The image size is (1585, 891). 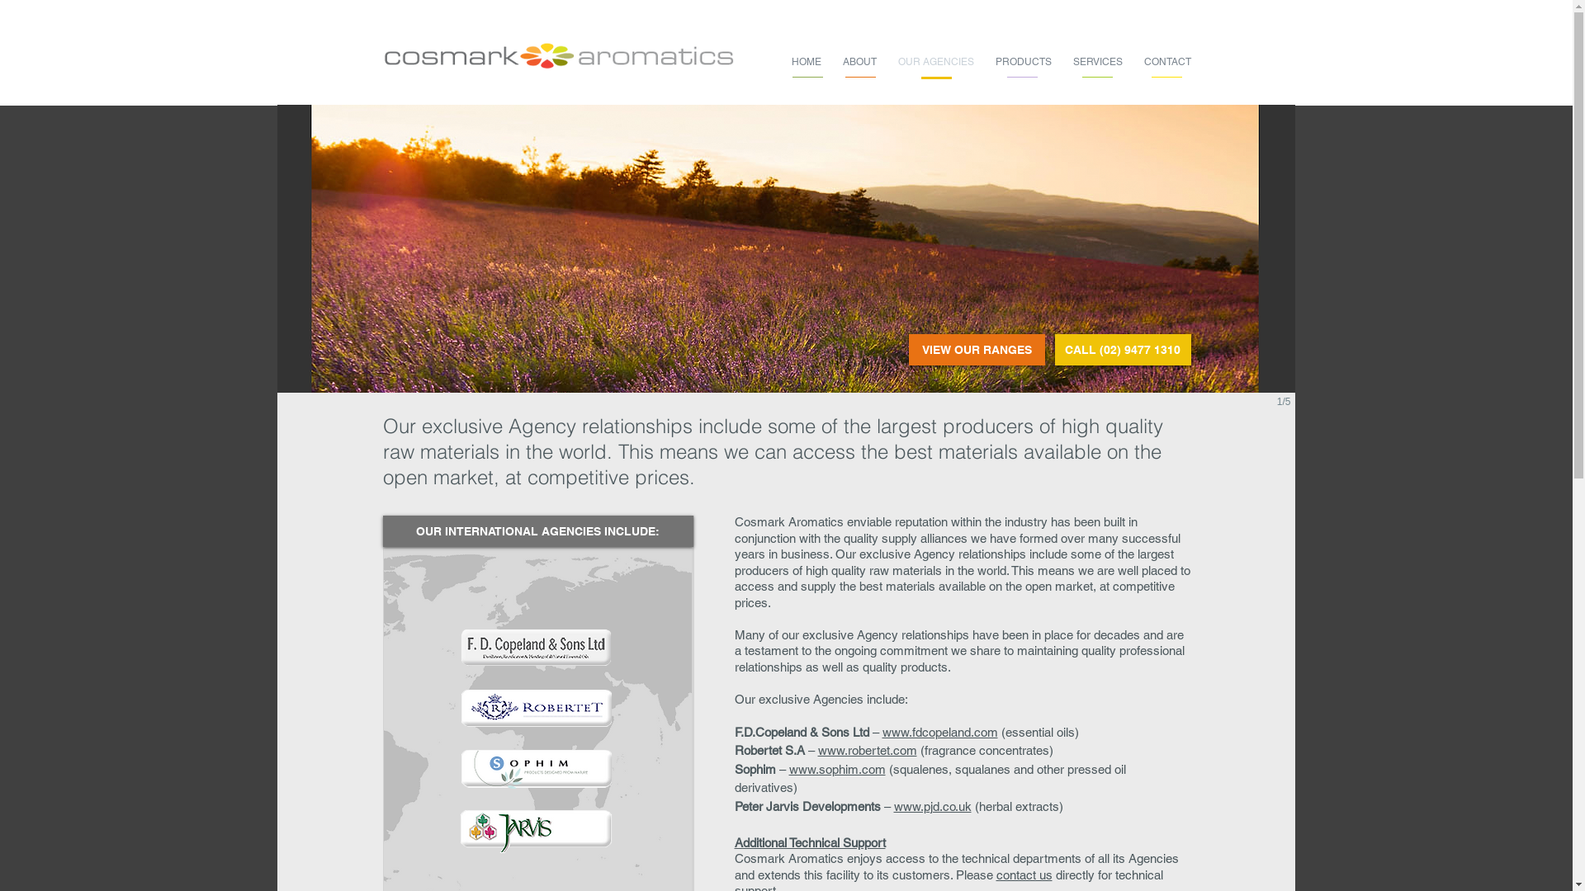 What do you see at coordinates (860, 62) in the screenshot?
I see `ABOUT` at bounding box center [860, 62].